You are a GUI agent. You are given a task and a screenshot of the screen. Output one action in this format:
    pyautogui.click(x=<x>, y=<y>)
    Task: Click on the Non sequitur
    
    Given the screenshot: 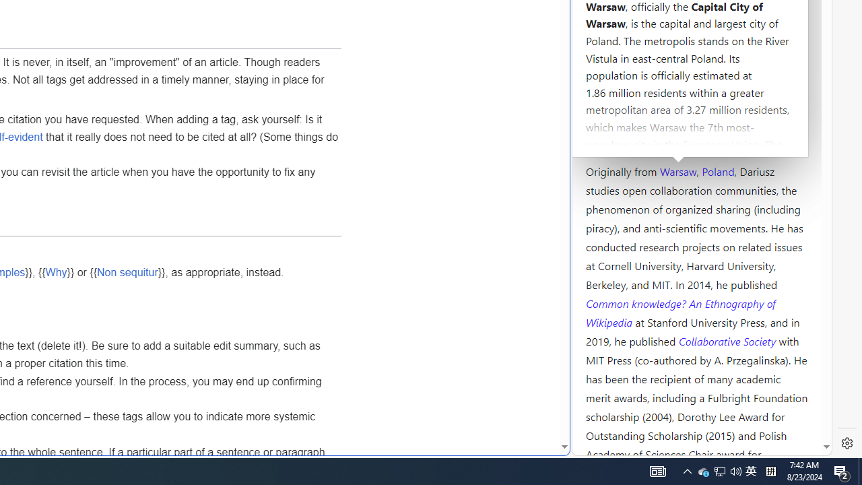 What is the action you would take?
    pyautogui.click(x=127, y=272)
    